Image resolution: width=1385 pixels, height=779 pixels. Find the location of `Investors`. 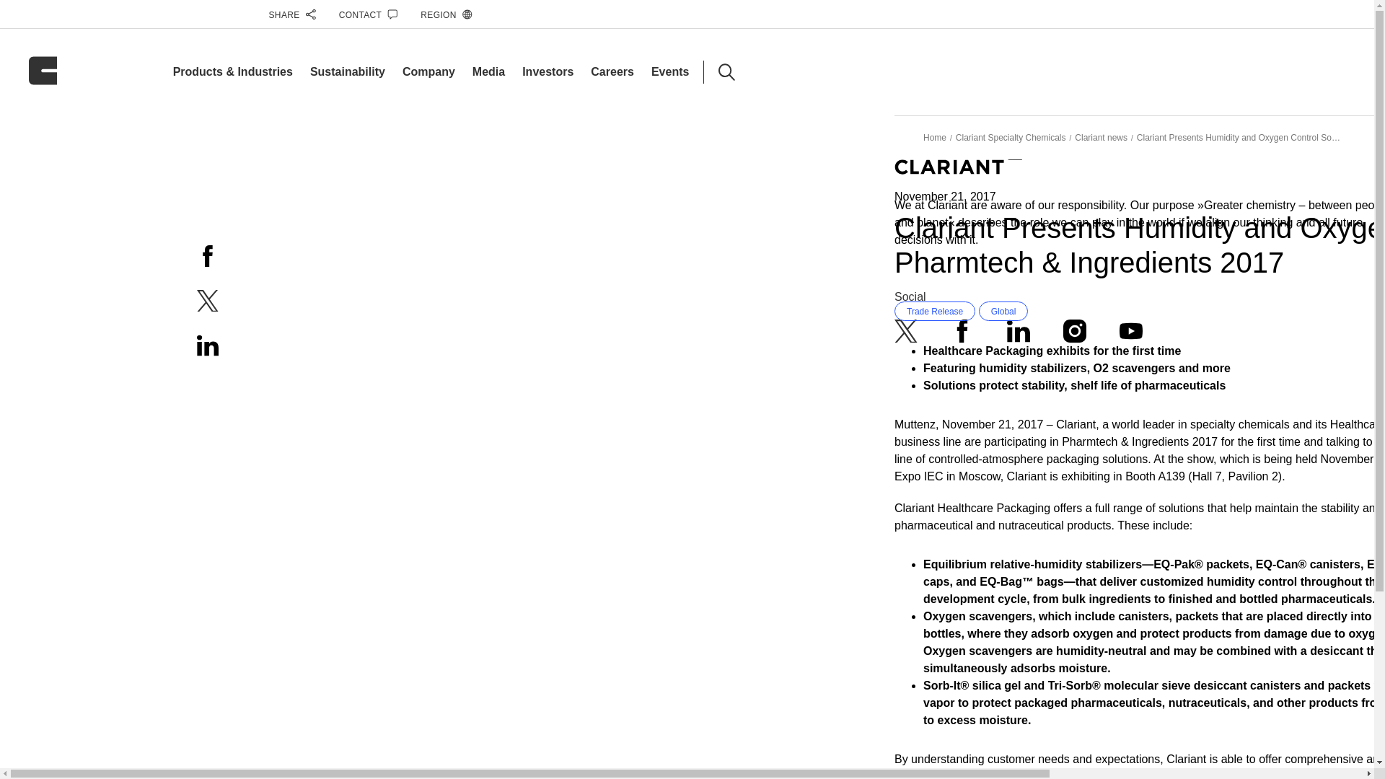

Investors is located at coordinates (547, 71).